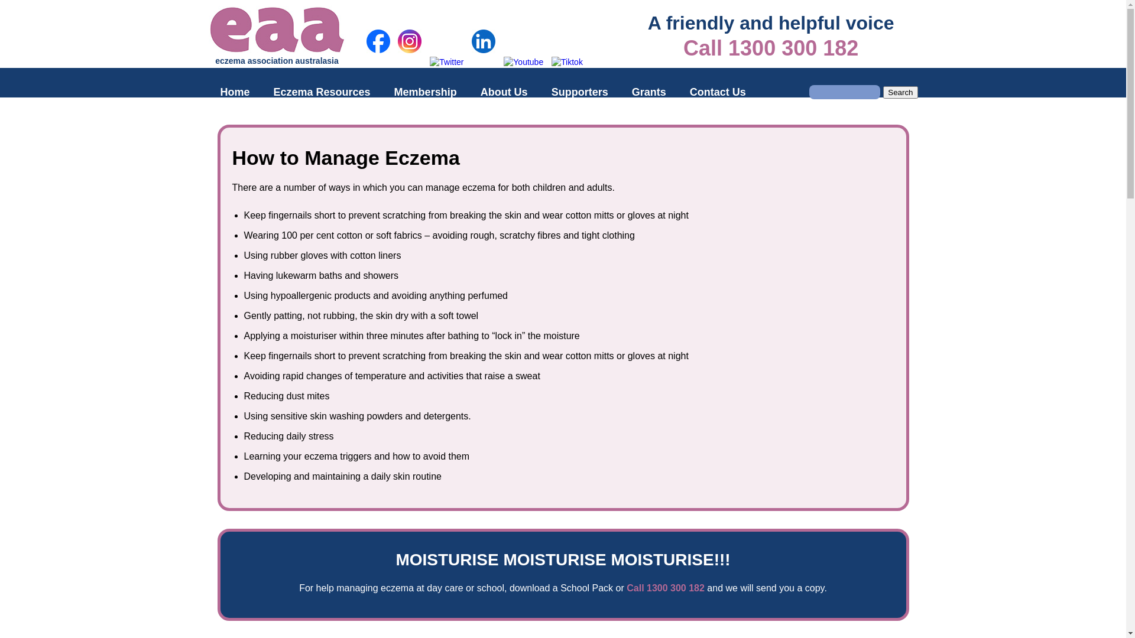  What do you see at coordinates (580, 92) in the screenshot?
I see `Supporters` at bounding box center [580, 92].